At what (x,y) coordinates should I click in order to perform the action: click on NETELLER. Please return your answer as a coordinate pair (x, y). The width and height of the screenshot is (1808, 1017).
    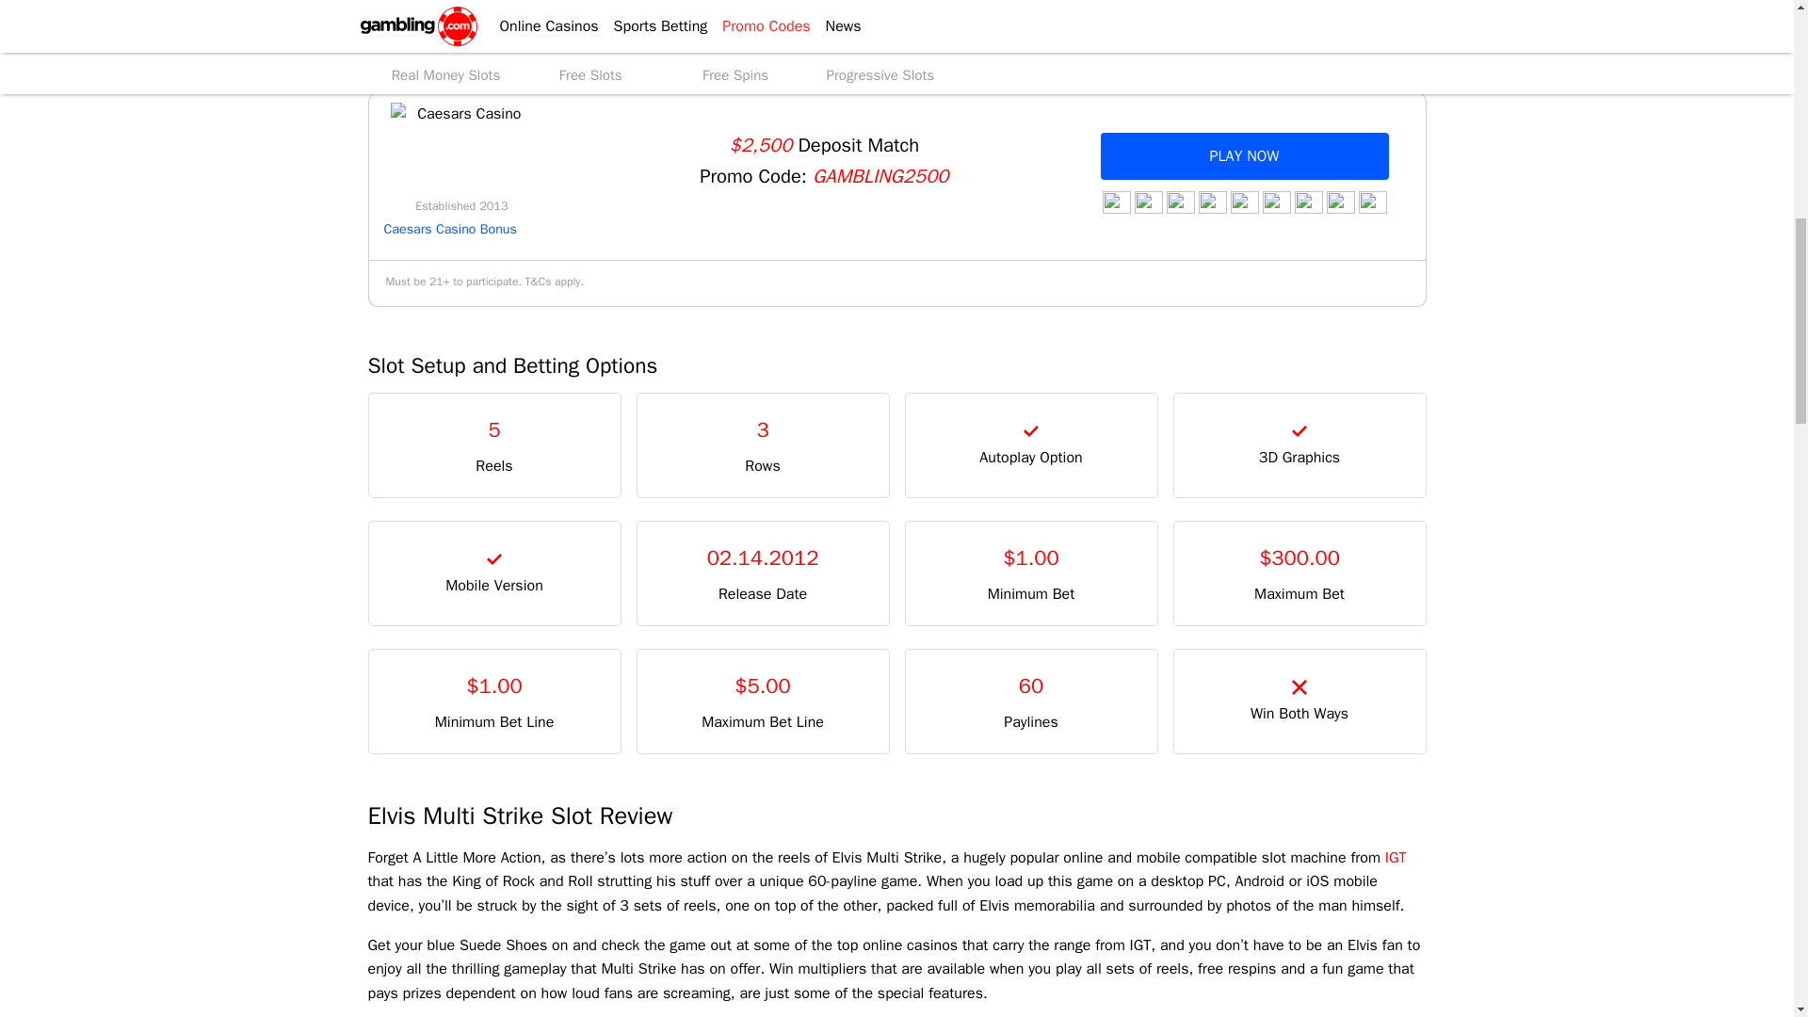
    Looking at the image, I should click on (1179, 202).